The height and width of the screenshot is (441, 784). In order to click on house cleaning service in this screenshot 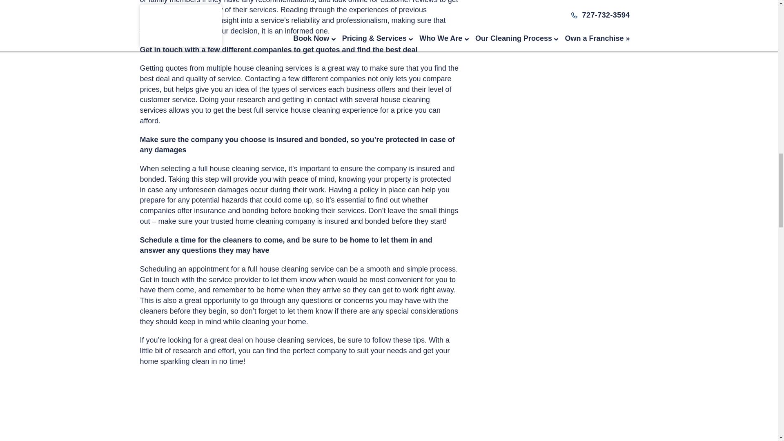, I will do `click(296, 269)`.